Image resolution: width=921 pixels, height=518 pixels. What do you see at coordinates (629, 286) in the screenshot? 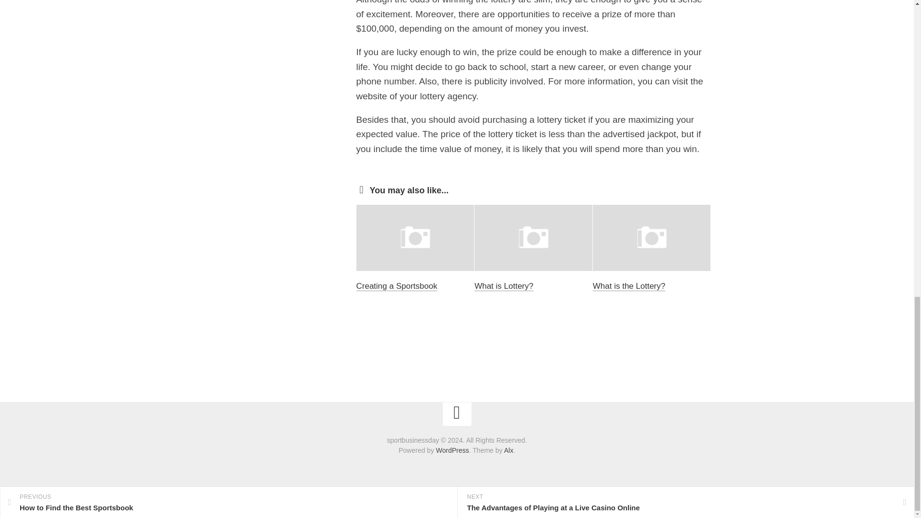
I see `What is the Lottery?` at bounding box center [629, 286].